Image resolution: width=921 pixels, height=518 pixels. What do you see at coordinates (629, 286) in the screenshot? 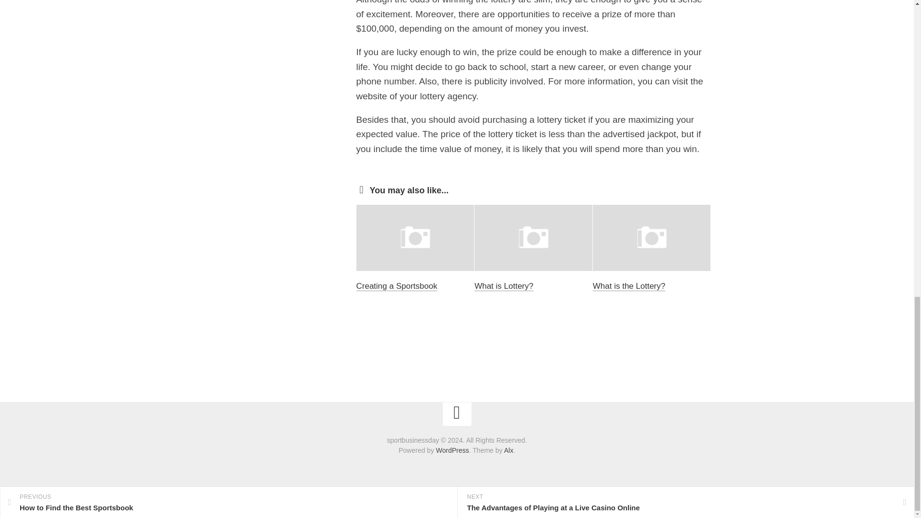
I see `What is the Lottery?` at bounding box center [629, 286].